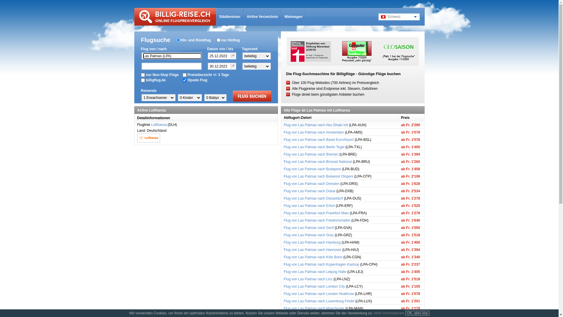  I want to click on Flug von Las Palmas nach Abu Dhabi Intl, so click(316, 125).